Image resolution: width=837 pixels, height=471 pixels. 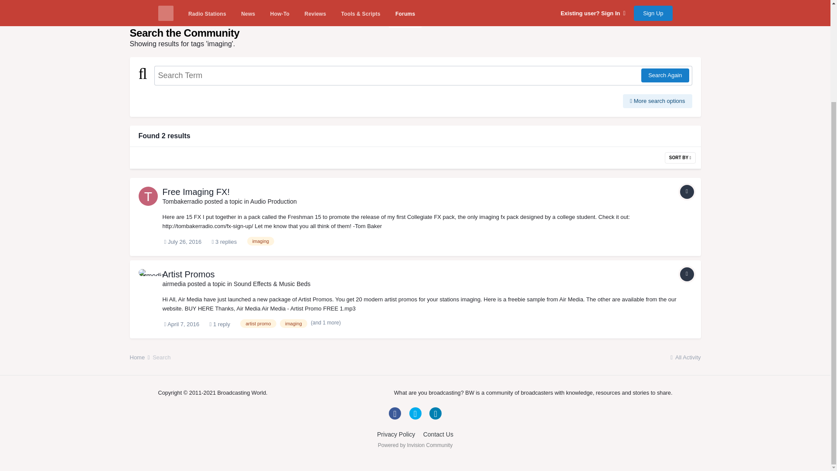 What do you see at coordinates (657, 101) in the screenshot?
I see `More search options` at bounding box center [657, 101].